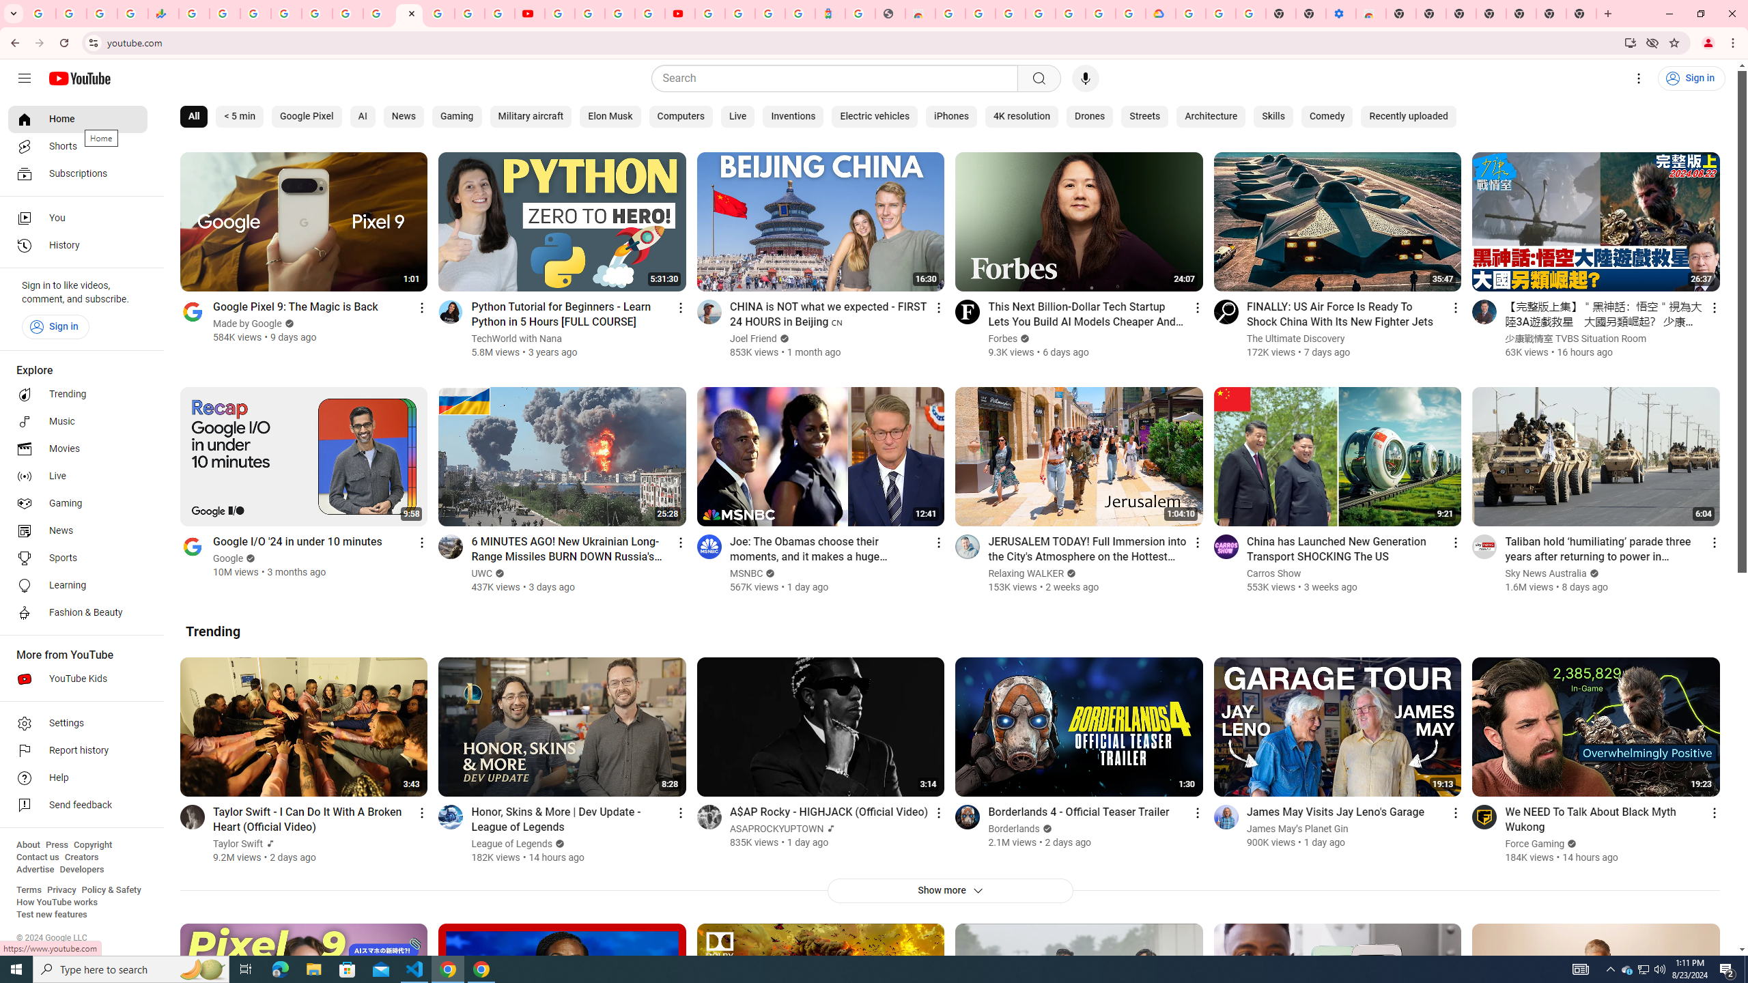 The image size is (1748, 983). I want to click on All, so click(194, 117).